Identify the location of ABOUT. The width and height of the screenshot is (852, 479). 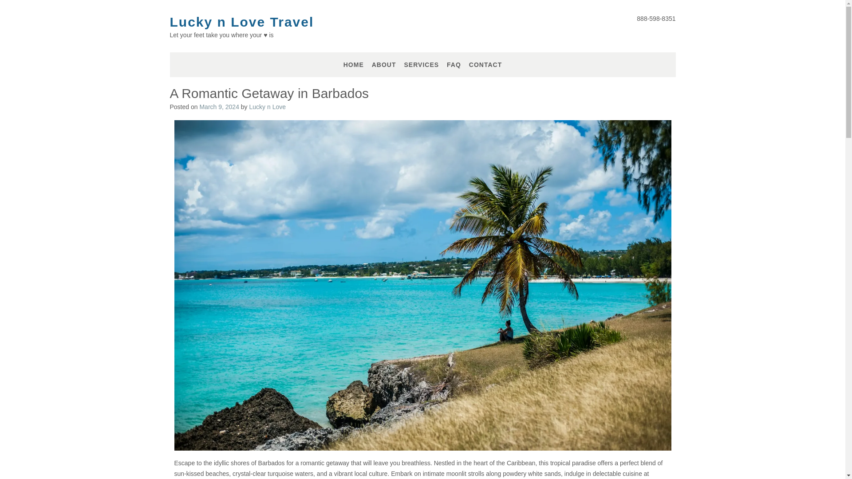
(383, 65).